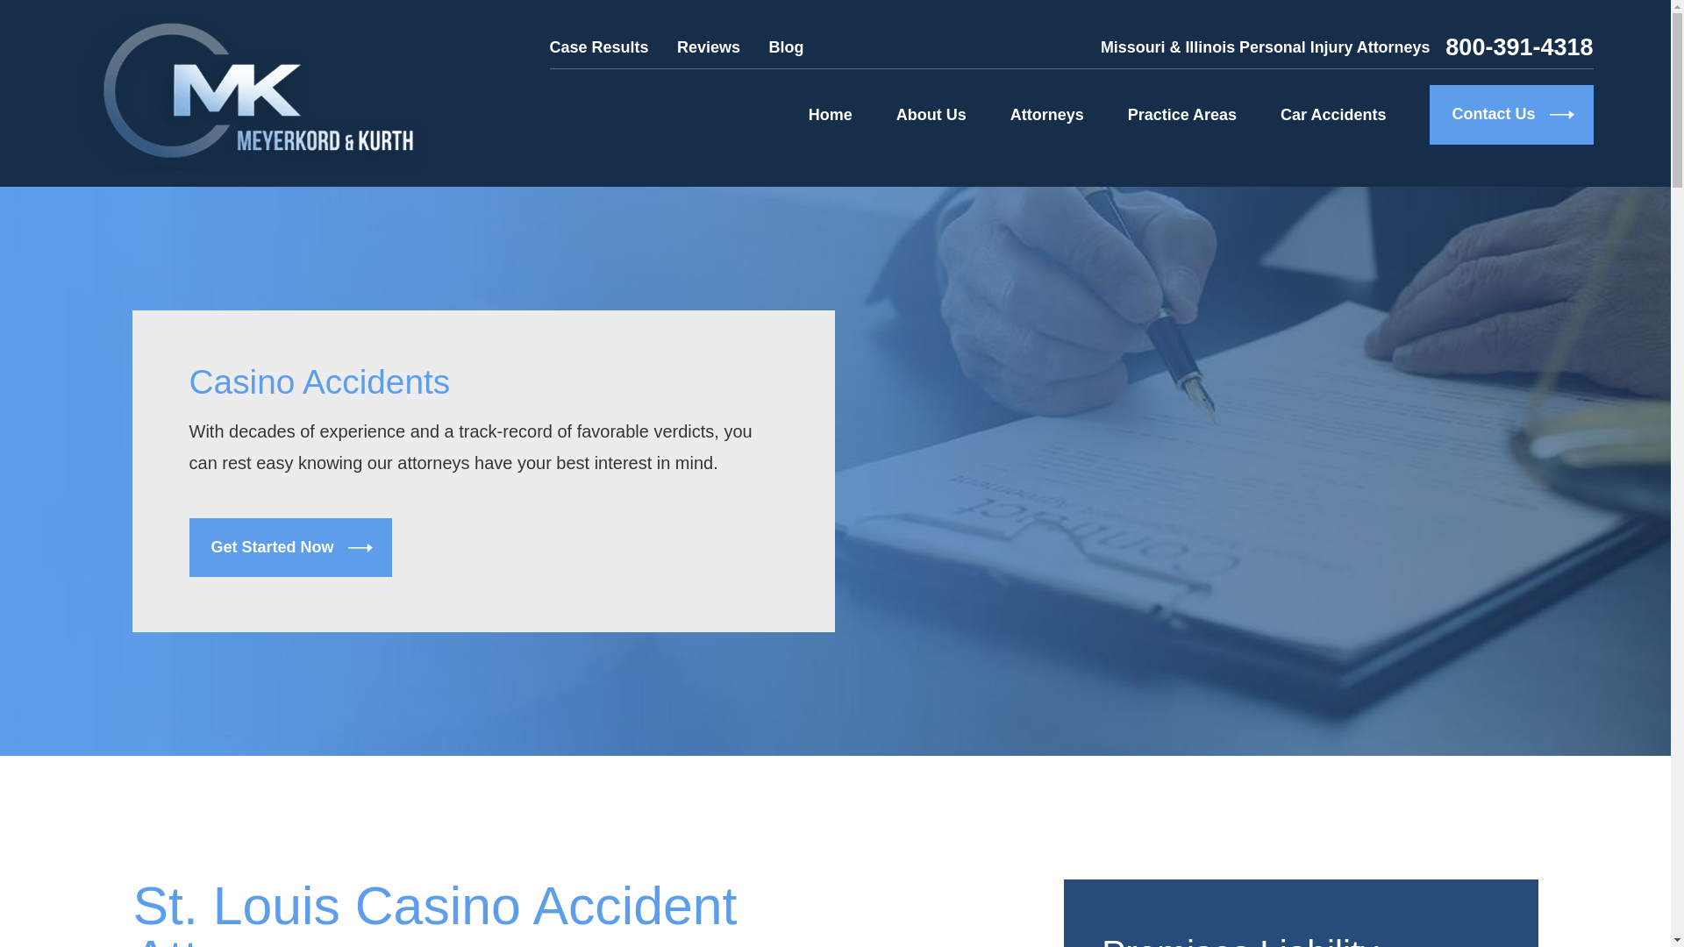 The height and width of the screenshot is (947, 1684). Describe the element at coordinates (1519, 47) in the screenshot. I see `800-391-4318` at that location.